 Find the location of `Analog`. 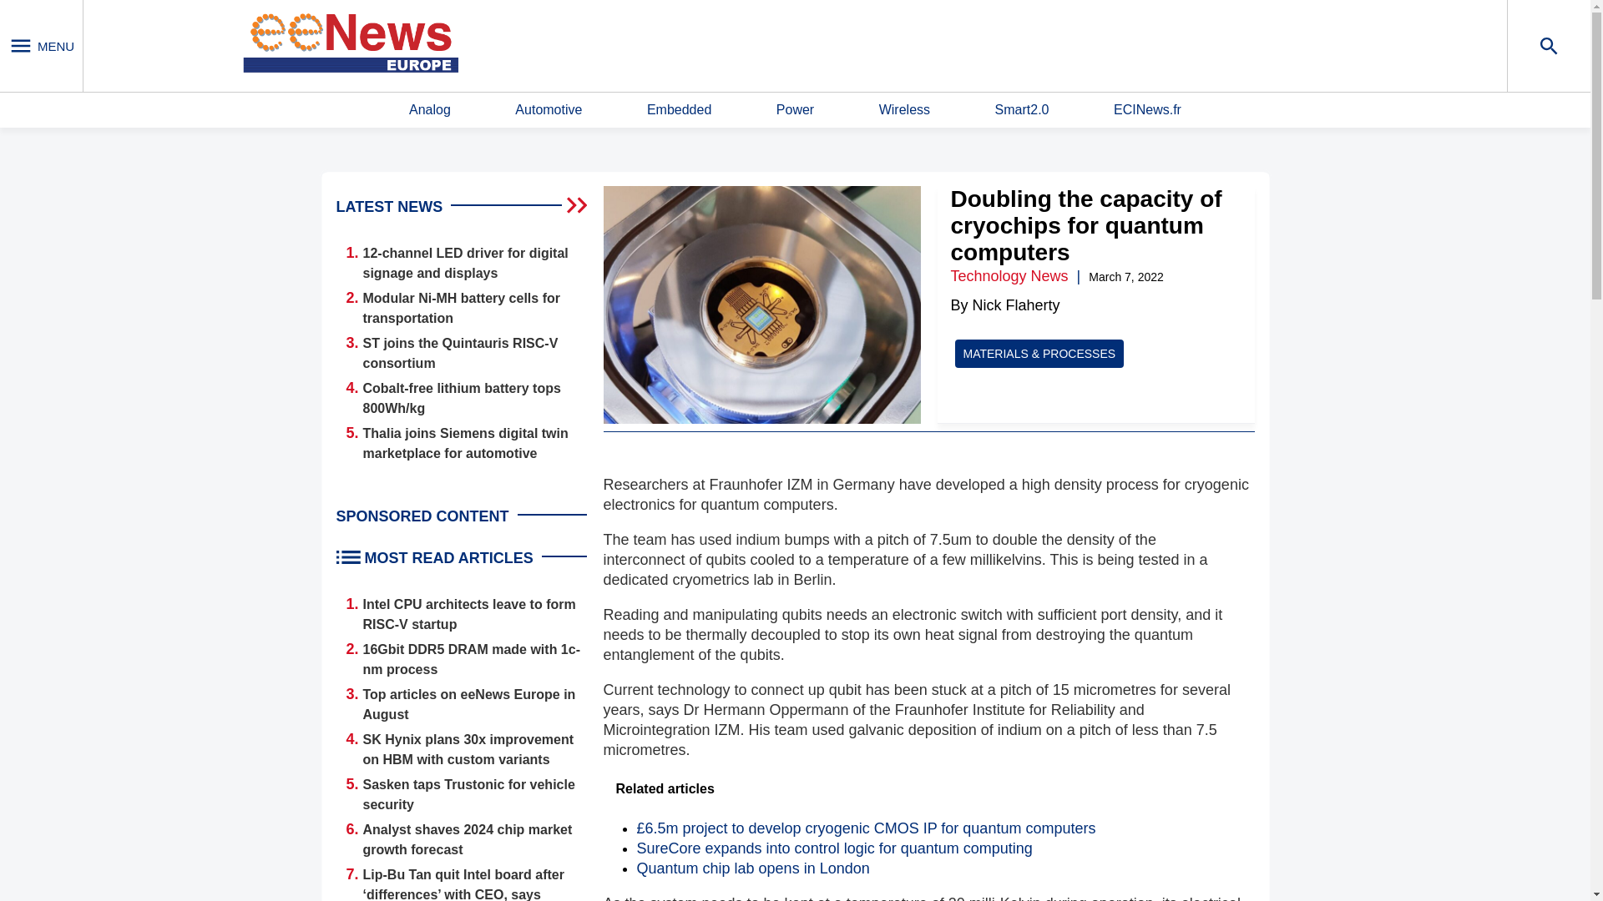

Analog is located at coordinates (429, 110).